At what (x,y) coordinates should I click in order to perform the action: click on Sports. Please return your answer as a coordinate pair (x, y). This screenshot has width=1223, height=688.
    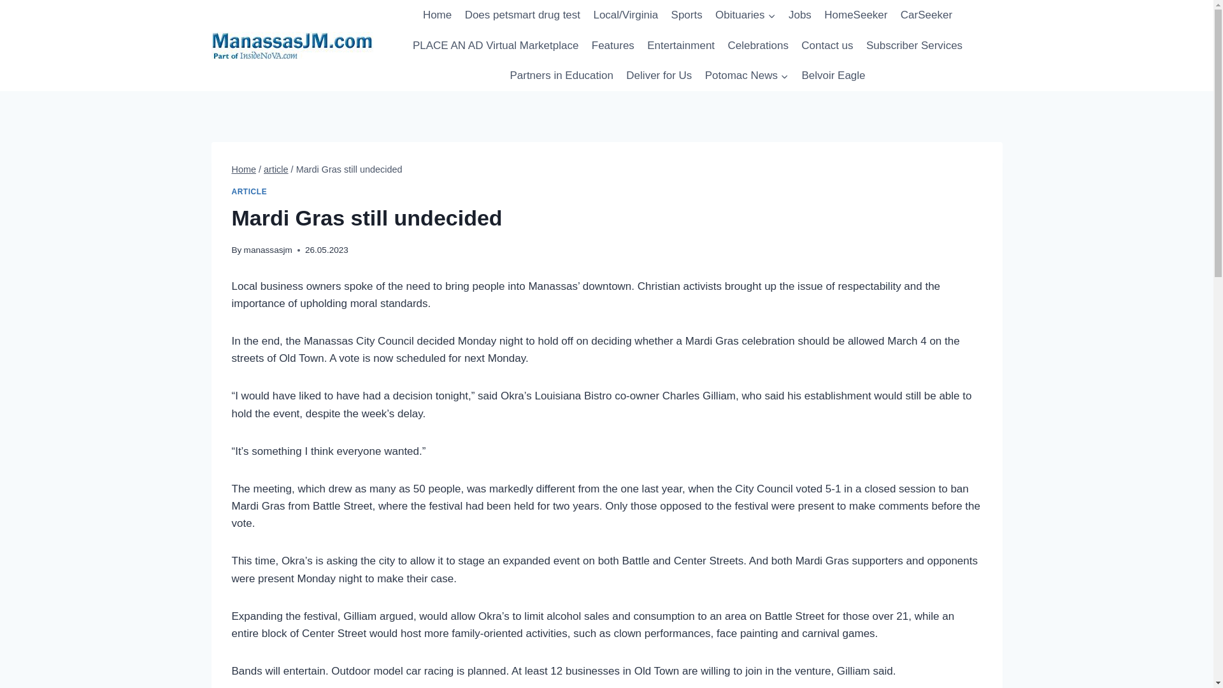
    Looking at the image, I should click on (687, 15).